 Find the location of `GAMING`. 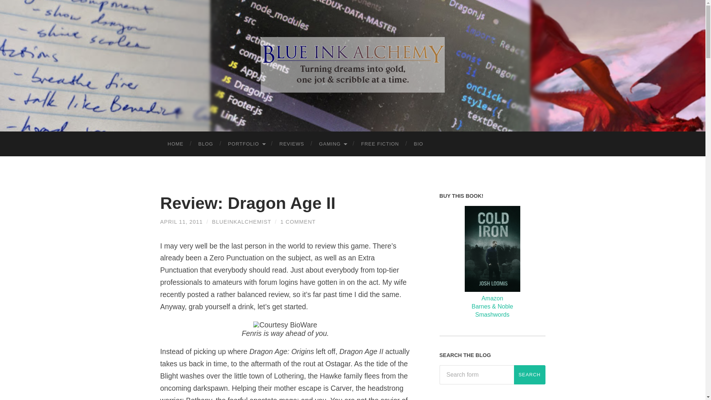

GAMING is located at coordinates (332, 144).